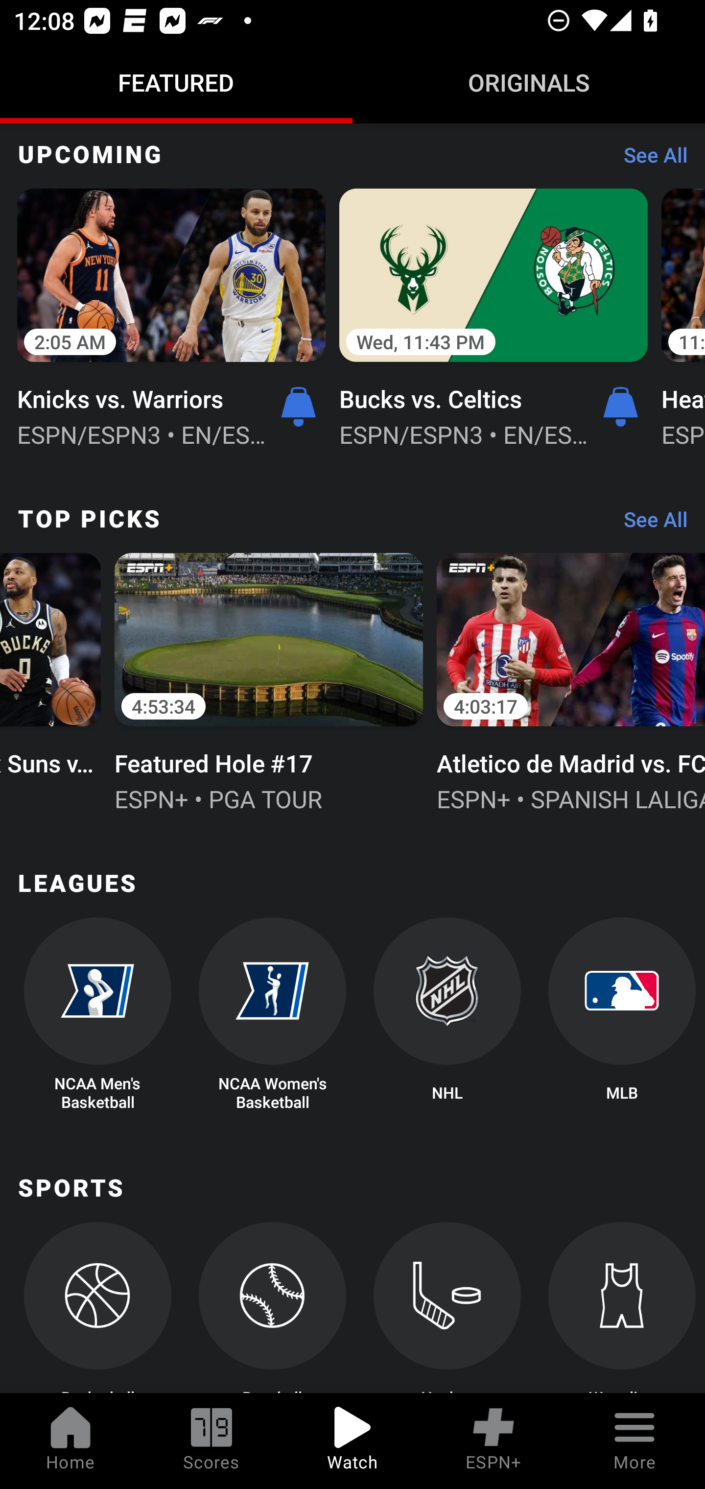 The height and width of the screenshot is (1489, 705). What do you see at coordinates (211, 1441) in the screenshot?
I see `Scores` at bounding box center [211, 1441].